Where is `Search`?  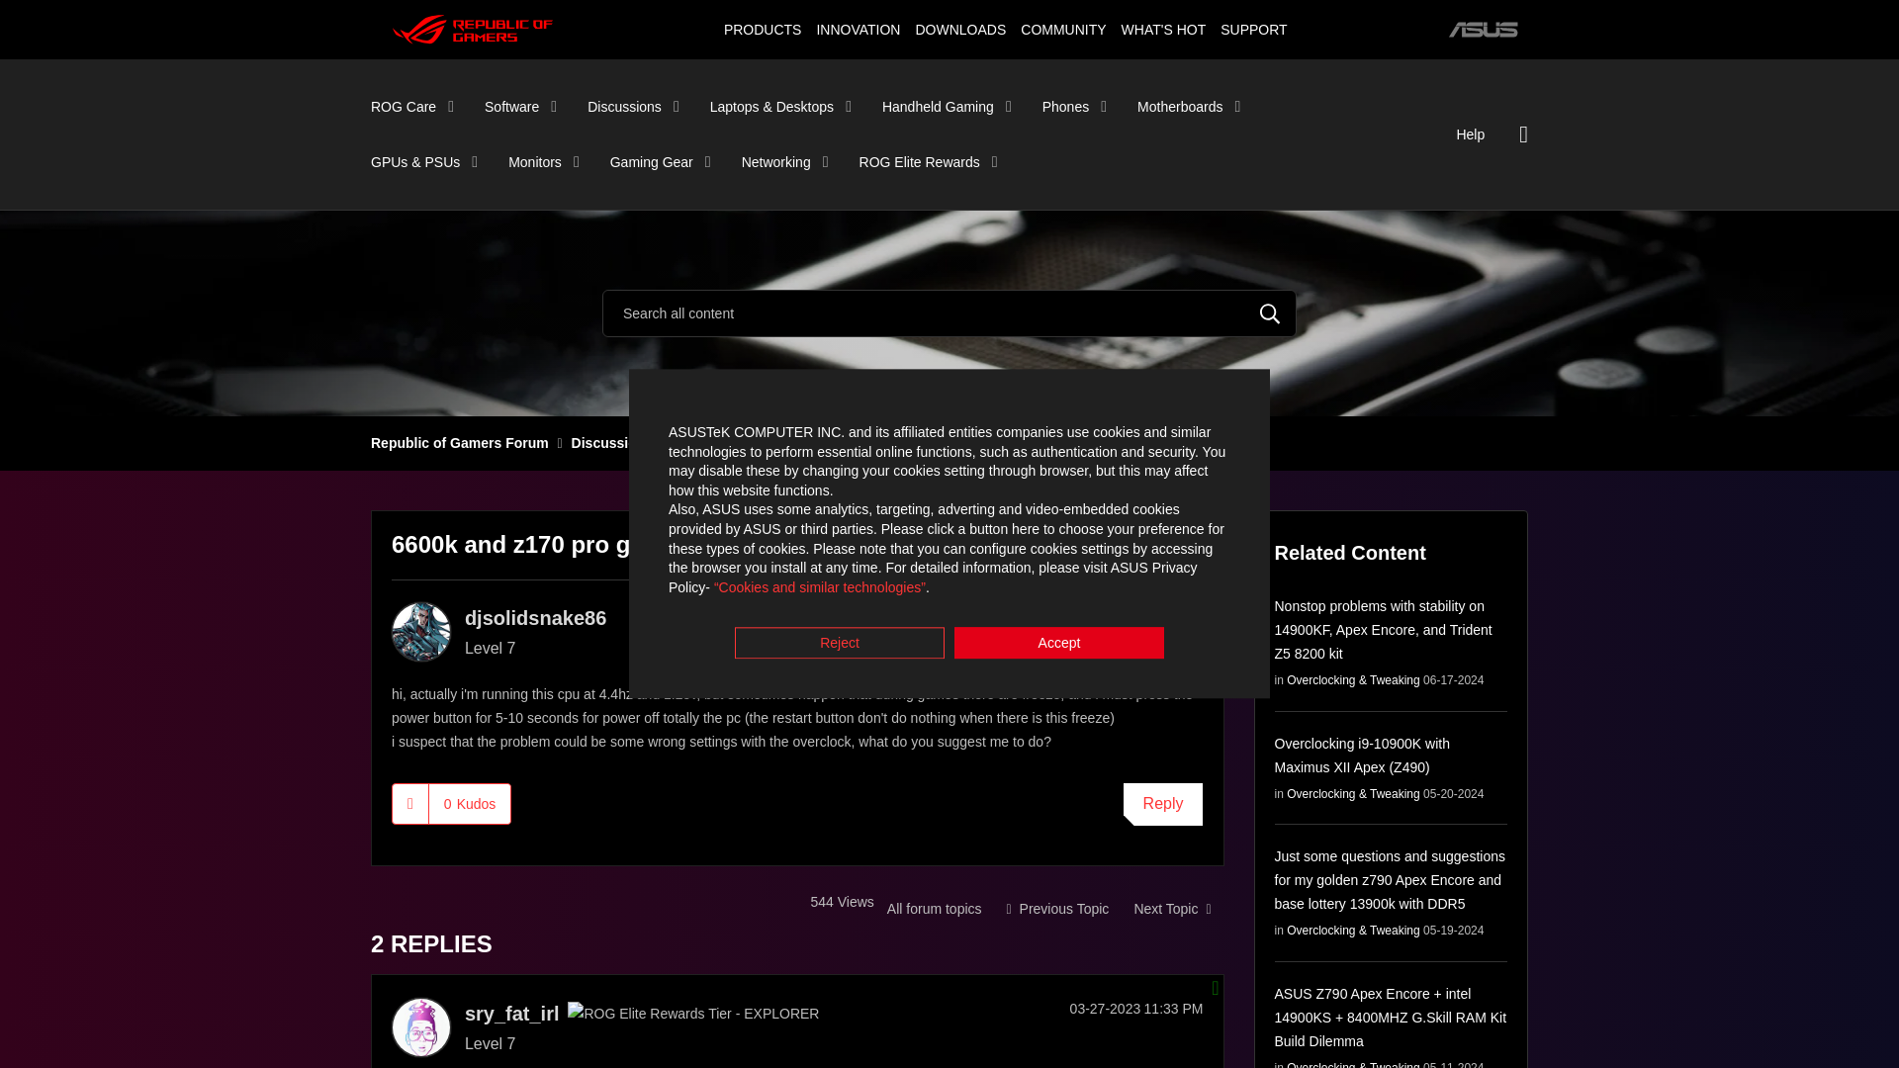 Search is located at coordinates (949, 312).